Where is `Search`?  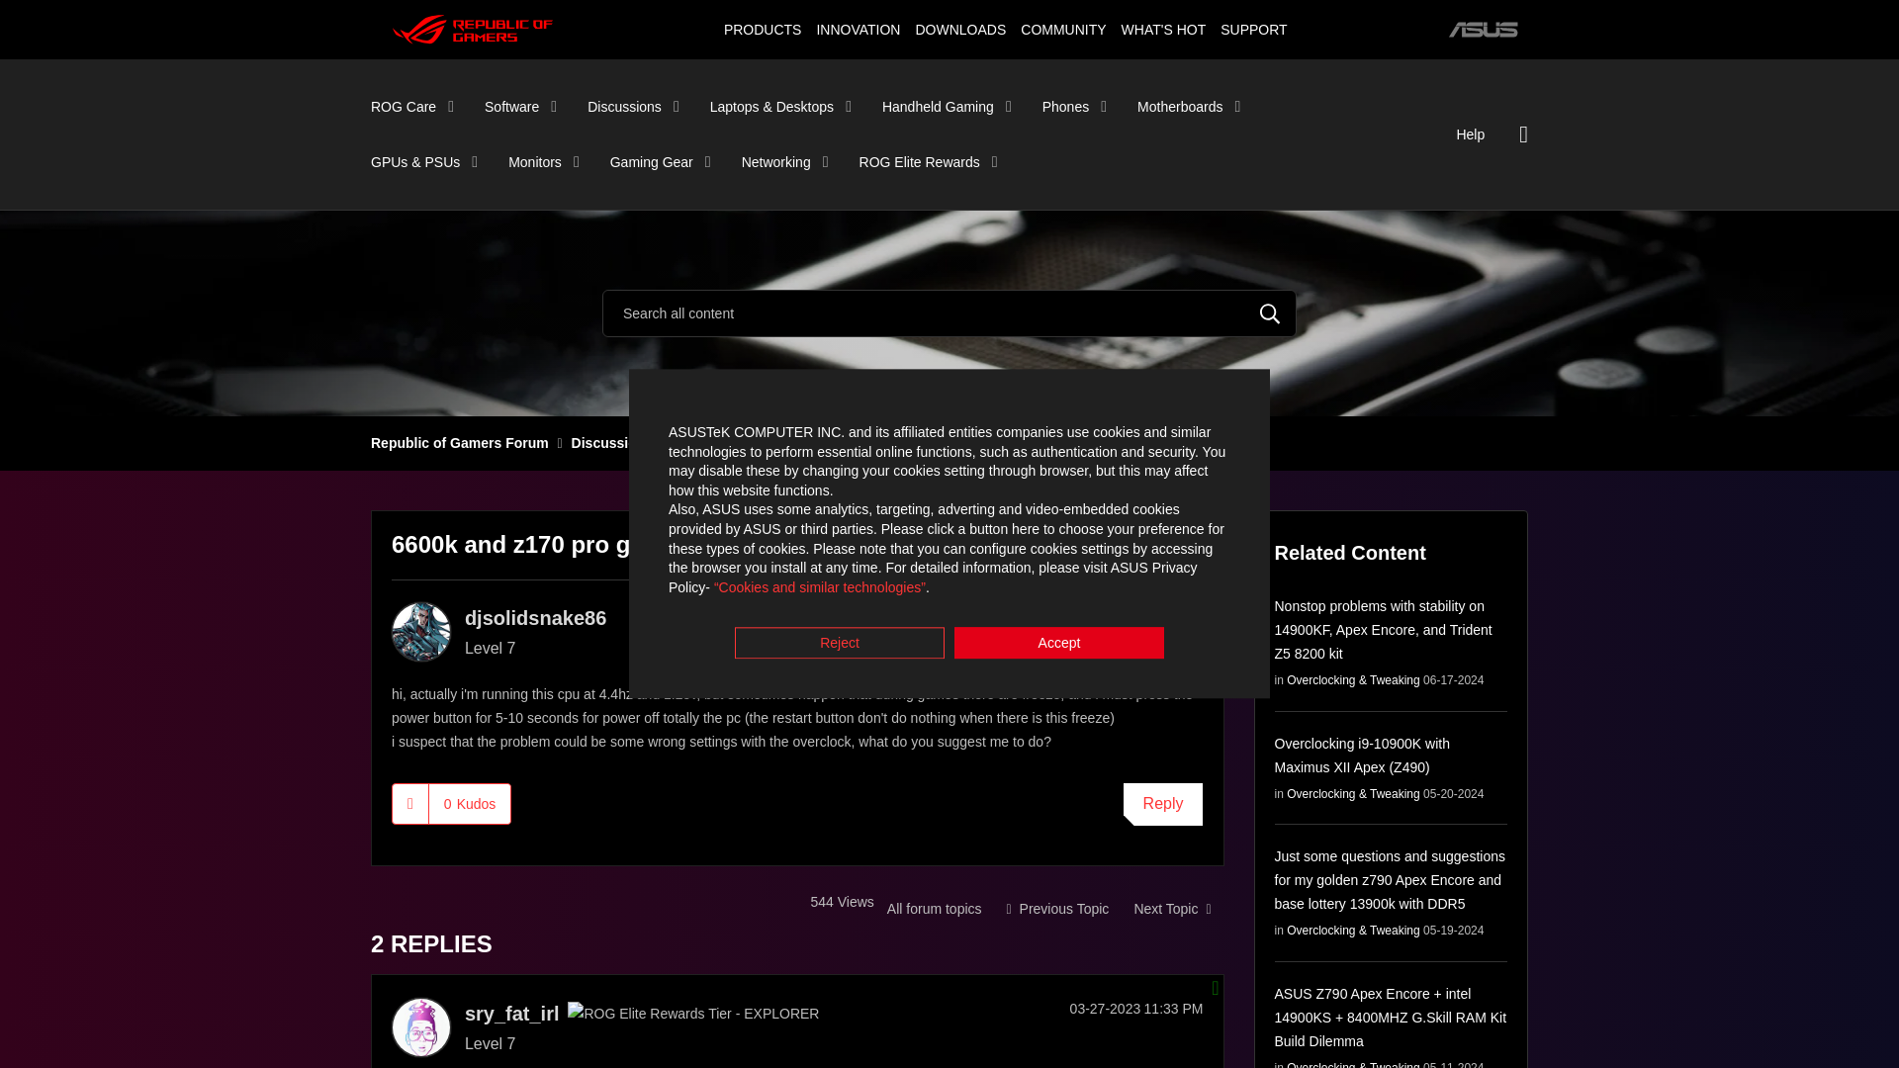 Search is located at coordinates (949, 312).